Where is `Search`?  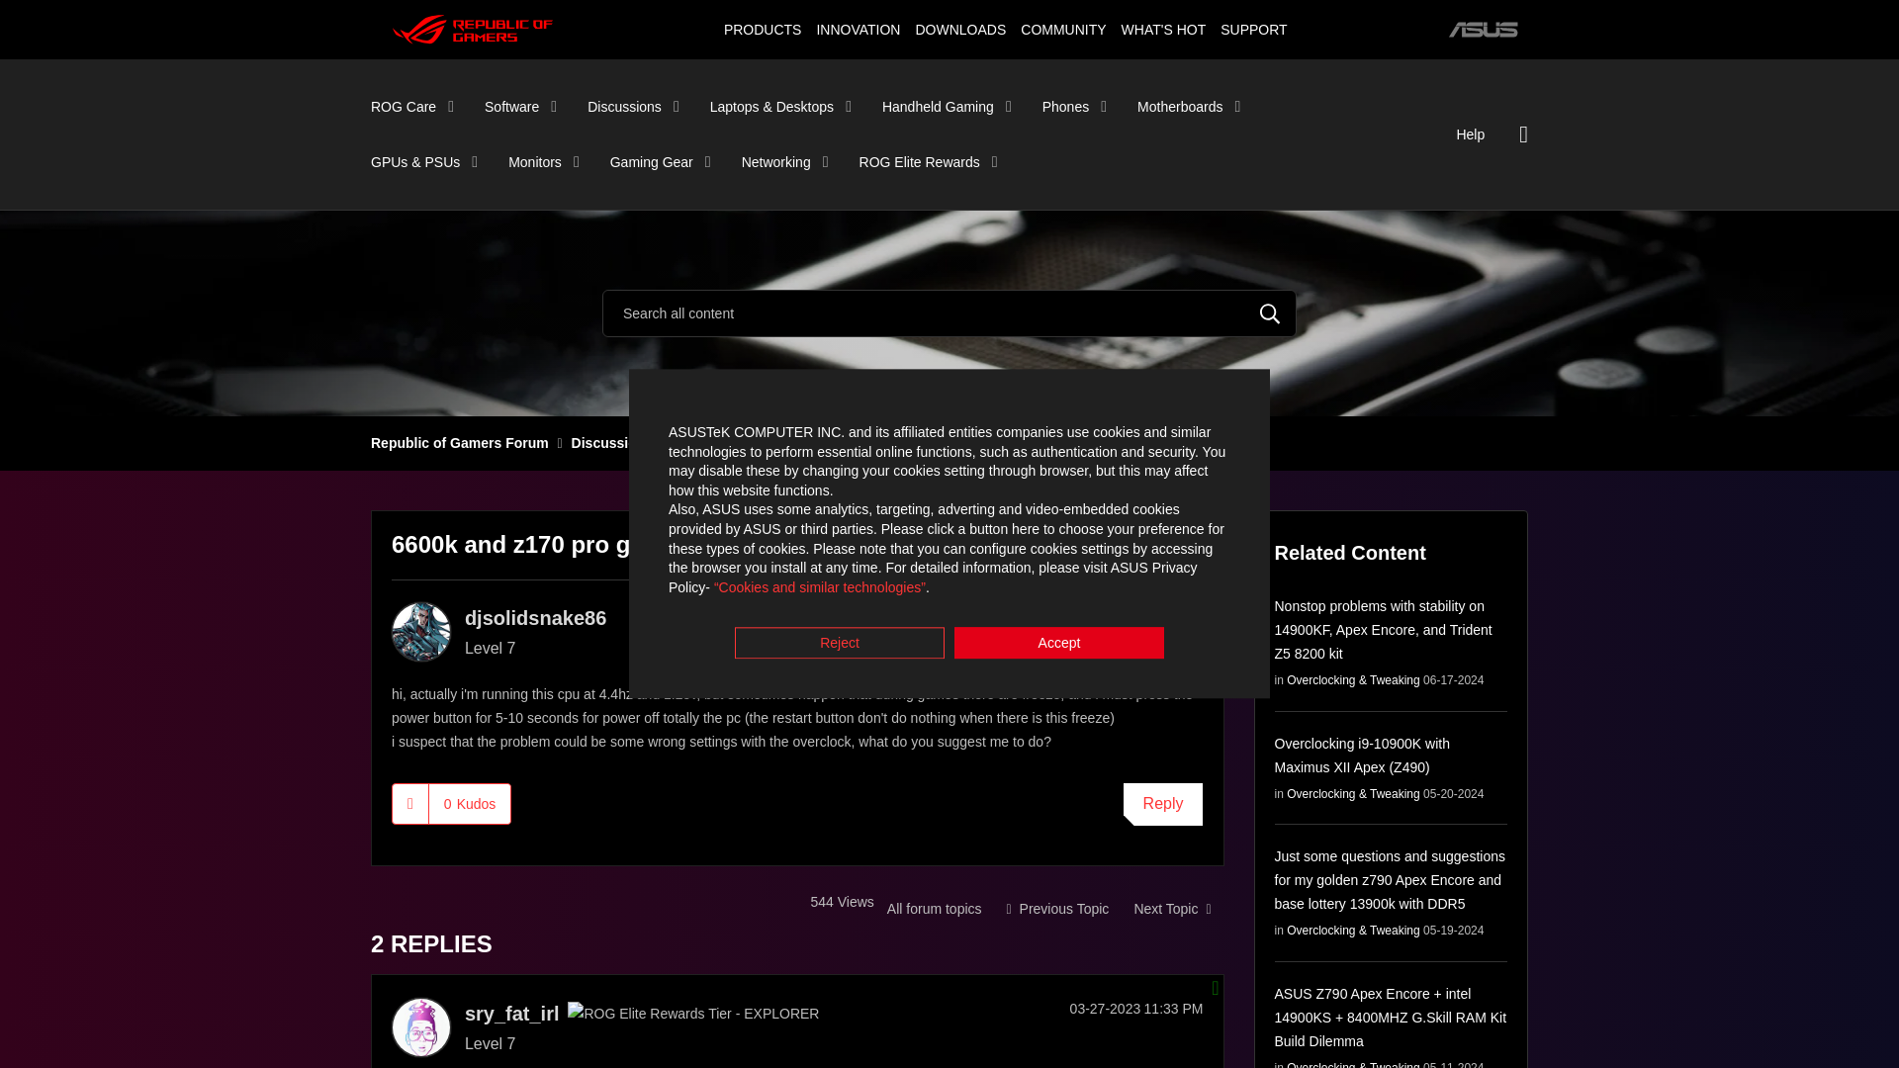 Search is located at coordinates (949, 312).